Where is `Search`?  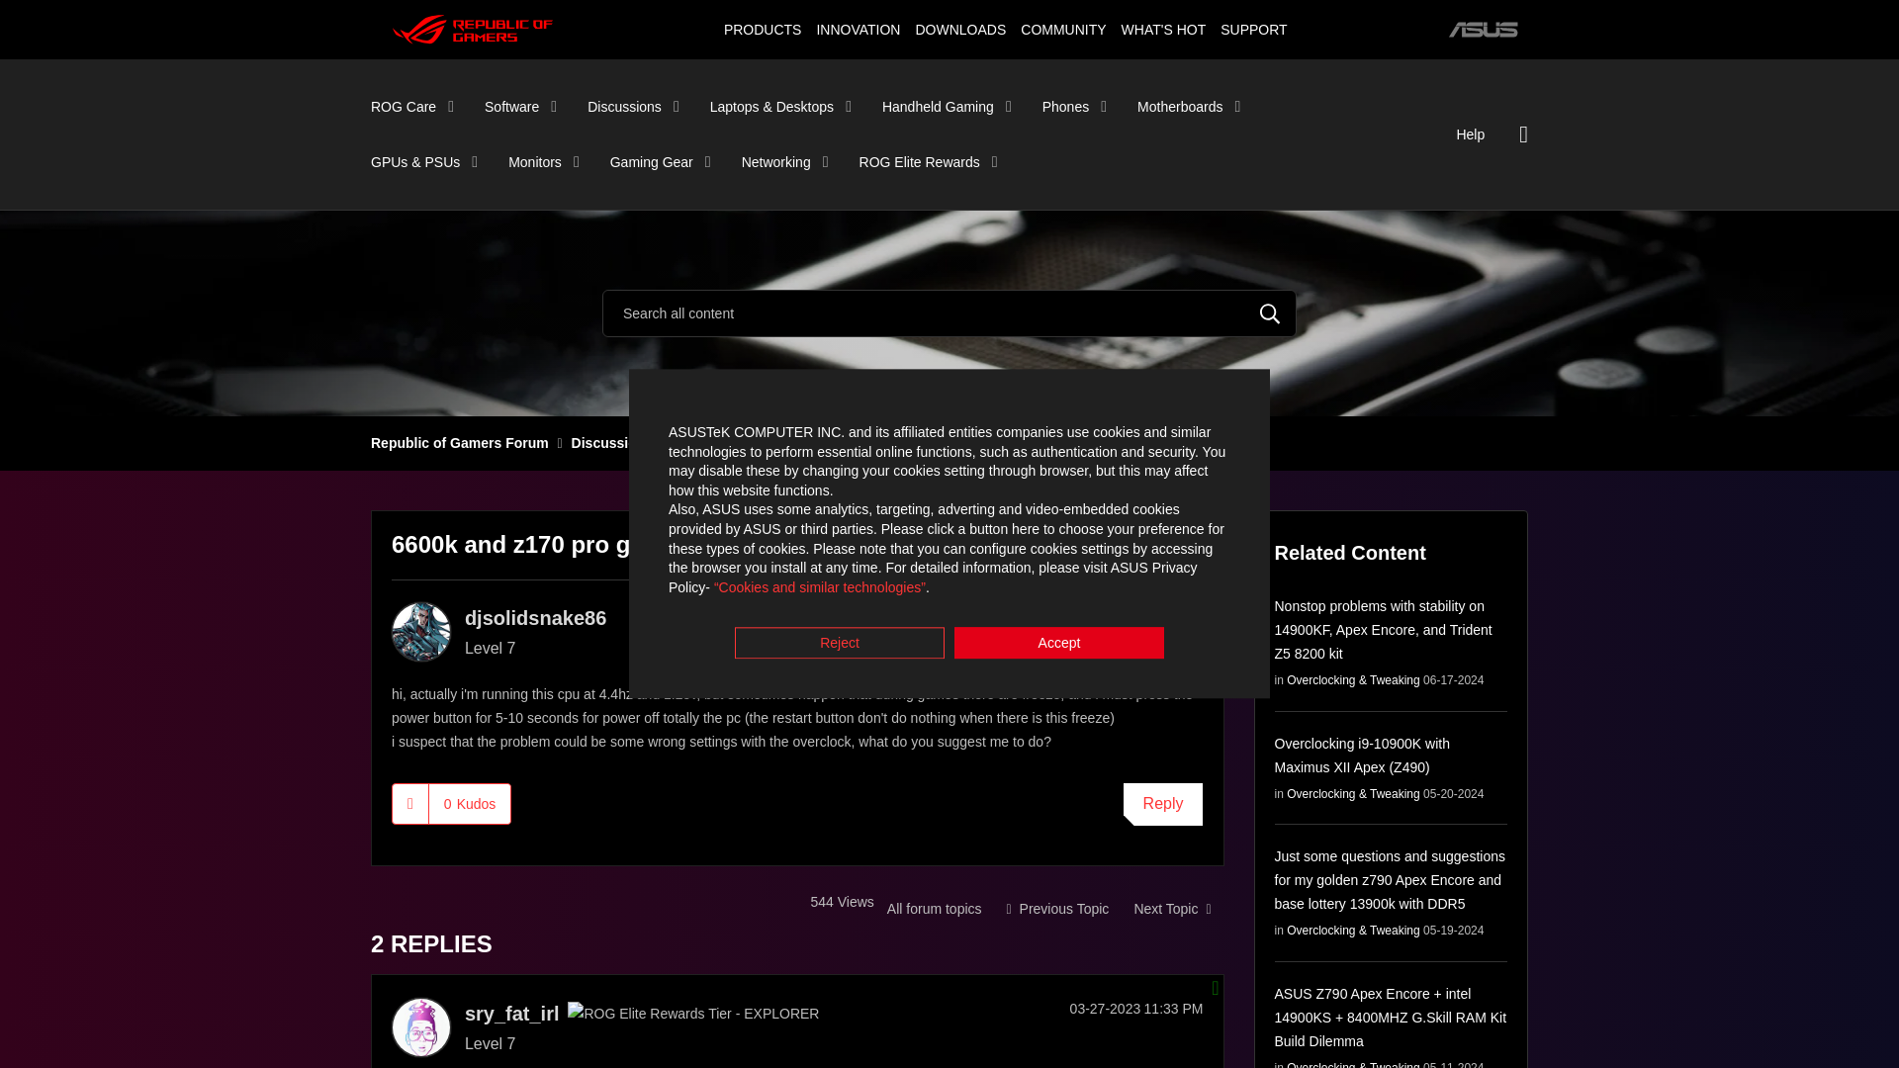 Search is located at coordinates (949, 312).